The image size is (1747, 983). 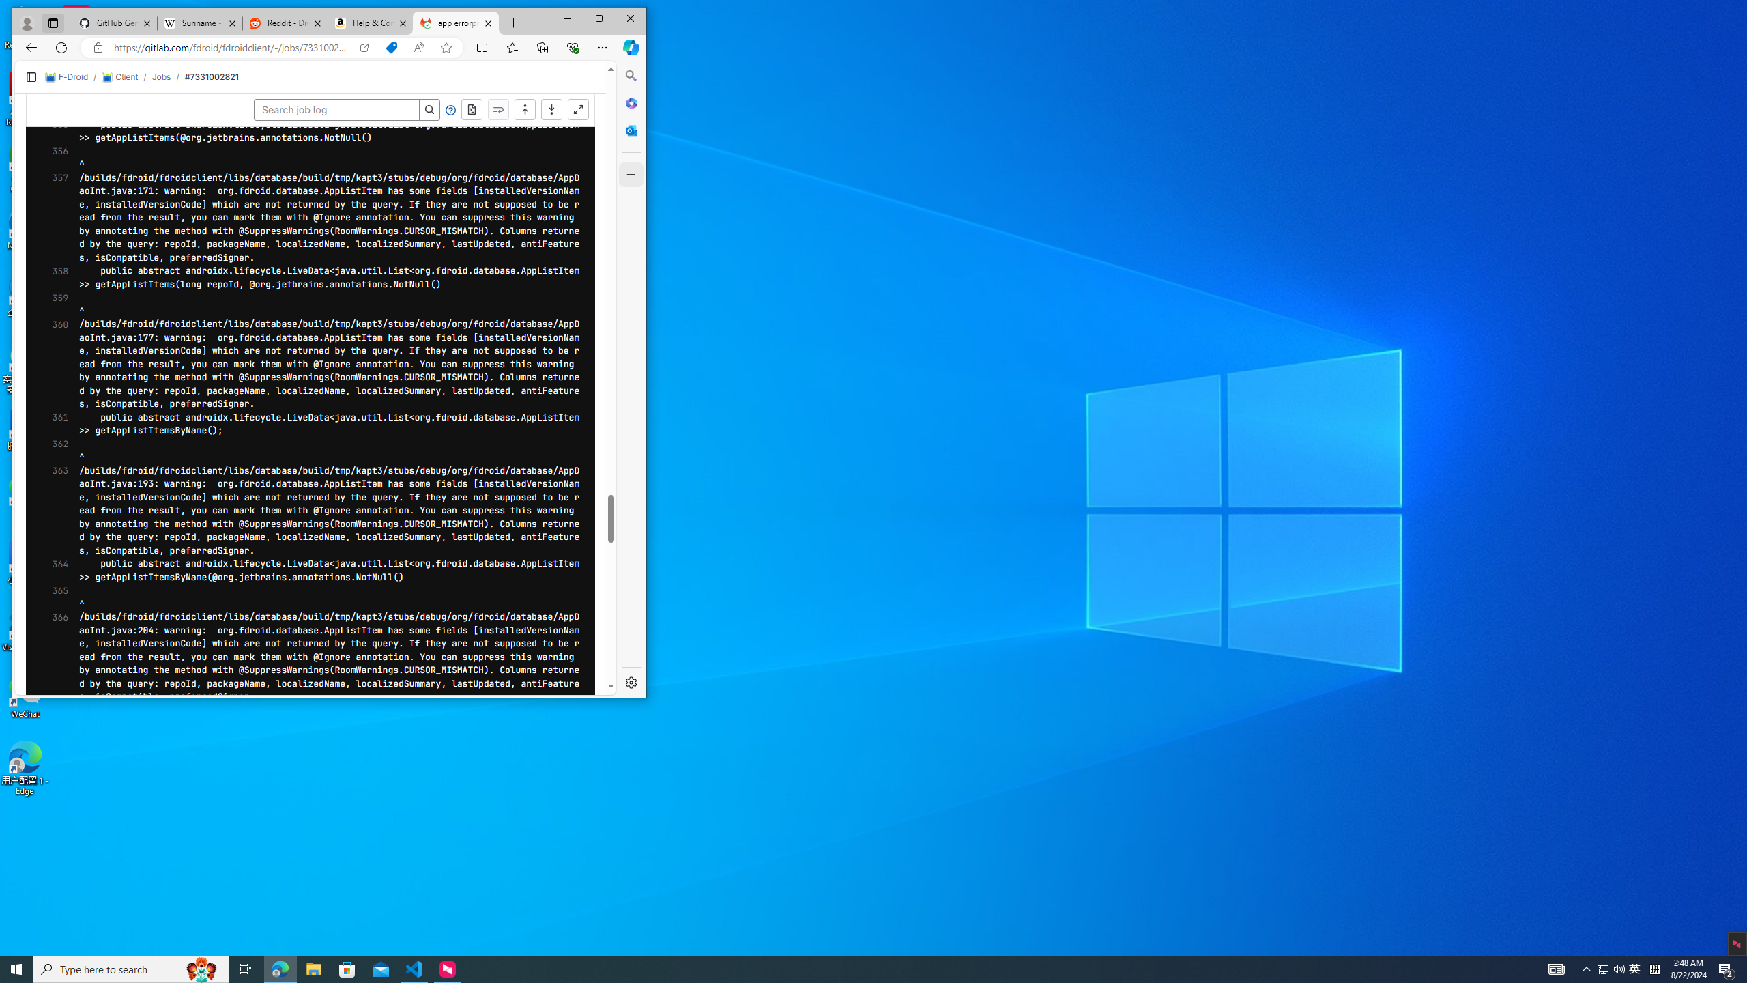 I want to click on 413, so click(x=49, y=347).